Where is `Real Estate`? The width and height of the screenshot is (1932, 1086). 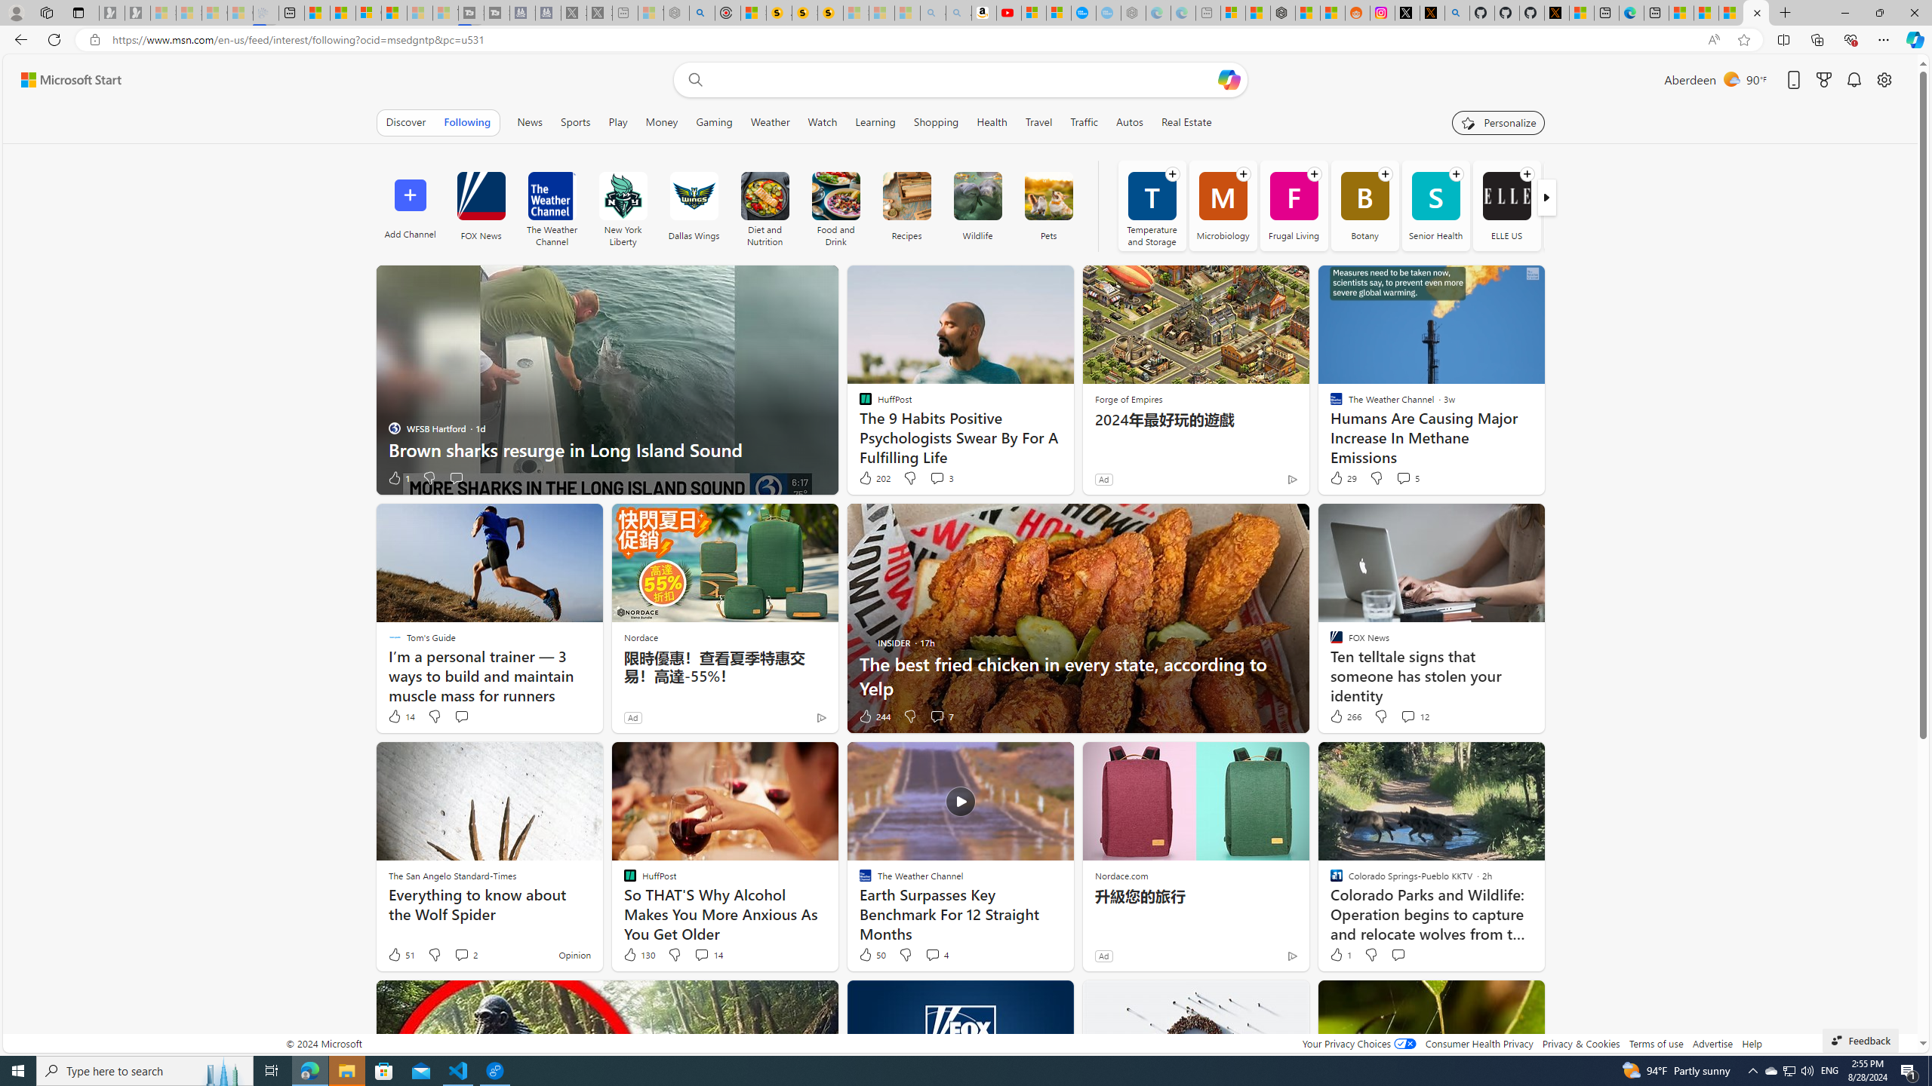 Real Estate is located at coordinates (1186, 122).